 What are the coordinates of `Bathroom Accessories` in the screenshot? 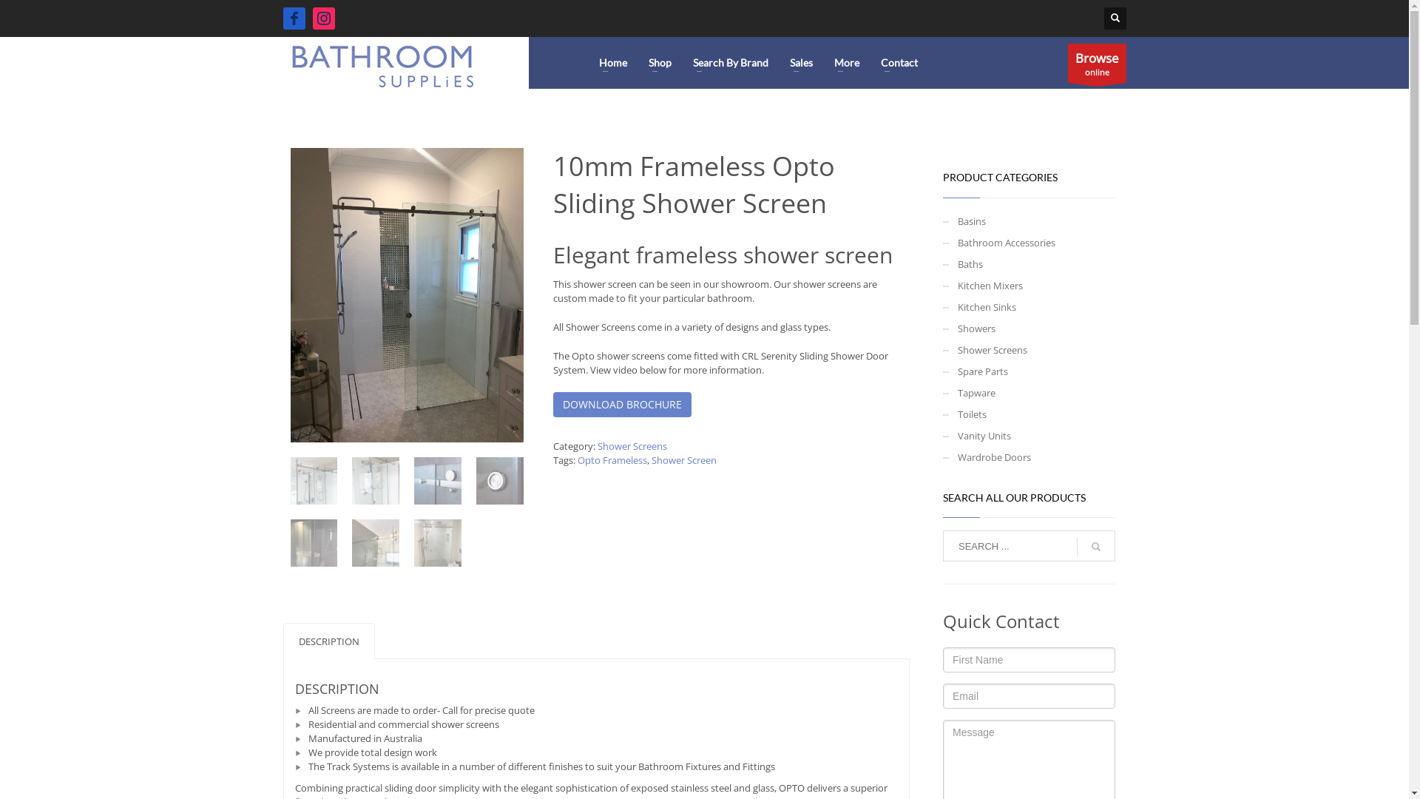 It's located at (1029, 243).